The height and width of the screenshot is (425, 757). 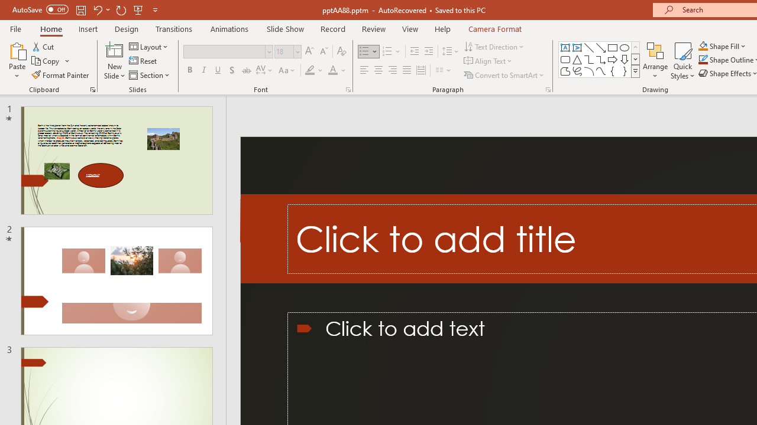 I want to click on Isosceles Triangle, so click(x=577, y=59).